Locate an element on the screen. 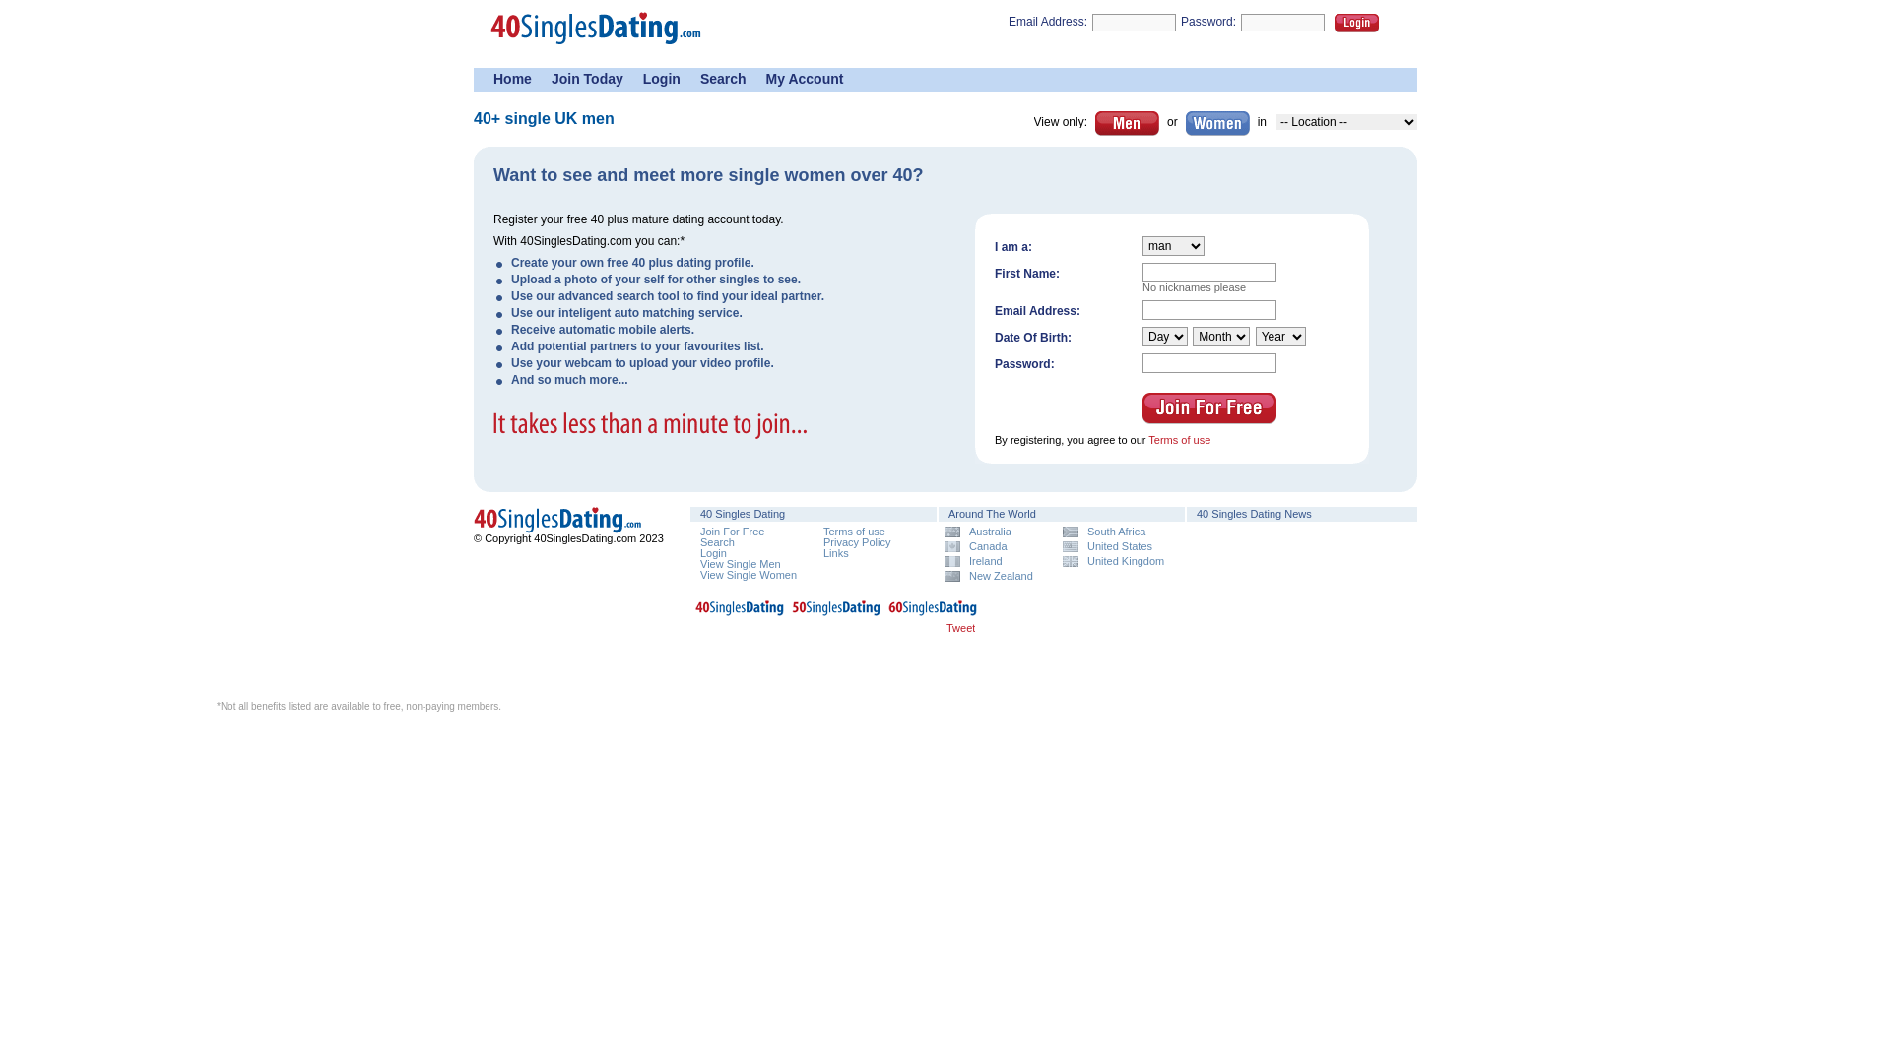  Join Today is located at coordinates (587, 79).